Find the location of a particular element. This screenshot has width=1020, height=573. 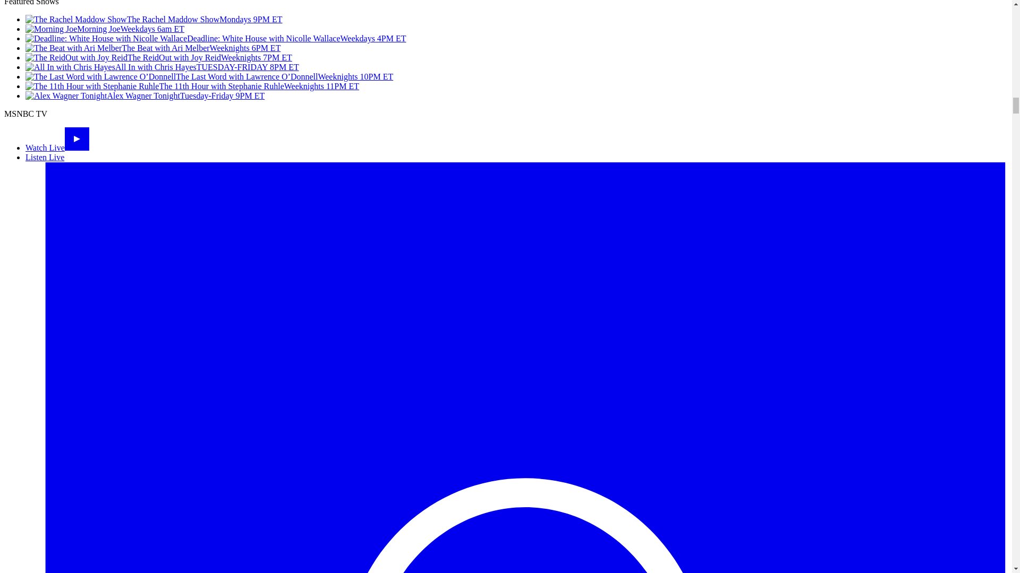

All In with Chris HayesTUESDAY-FRIDAY 8PM ET is located at coordinates (162, 67).